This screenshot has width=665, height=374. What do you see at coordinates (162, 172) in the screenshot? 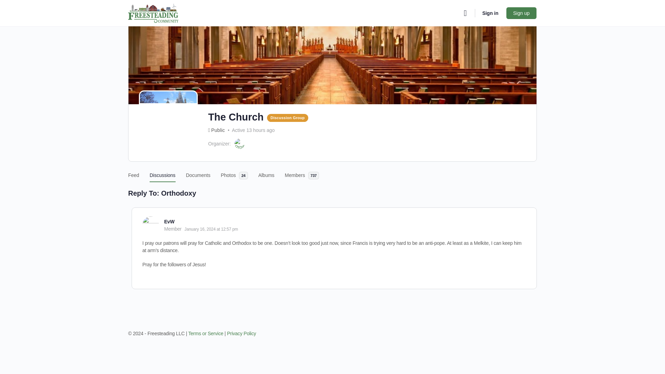
I see `Discussions` at bounding box center [162, 172].